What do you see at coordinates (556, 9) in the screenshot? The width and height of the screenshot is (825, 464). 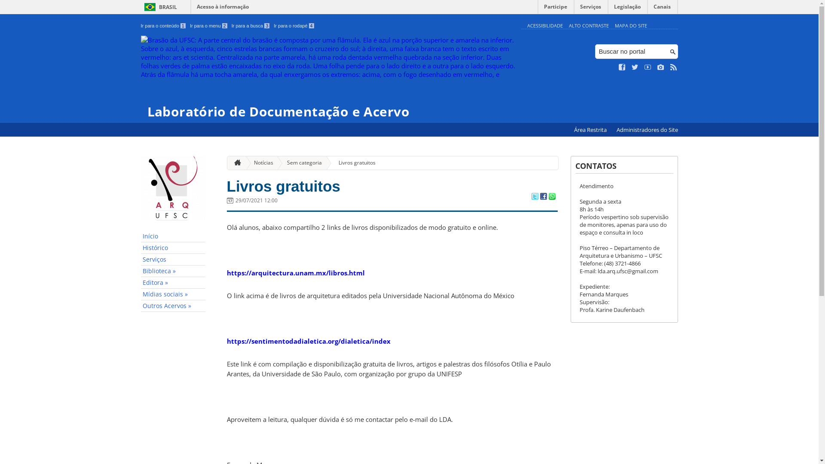 I see `Participe` at bounding box center [556, 9].